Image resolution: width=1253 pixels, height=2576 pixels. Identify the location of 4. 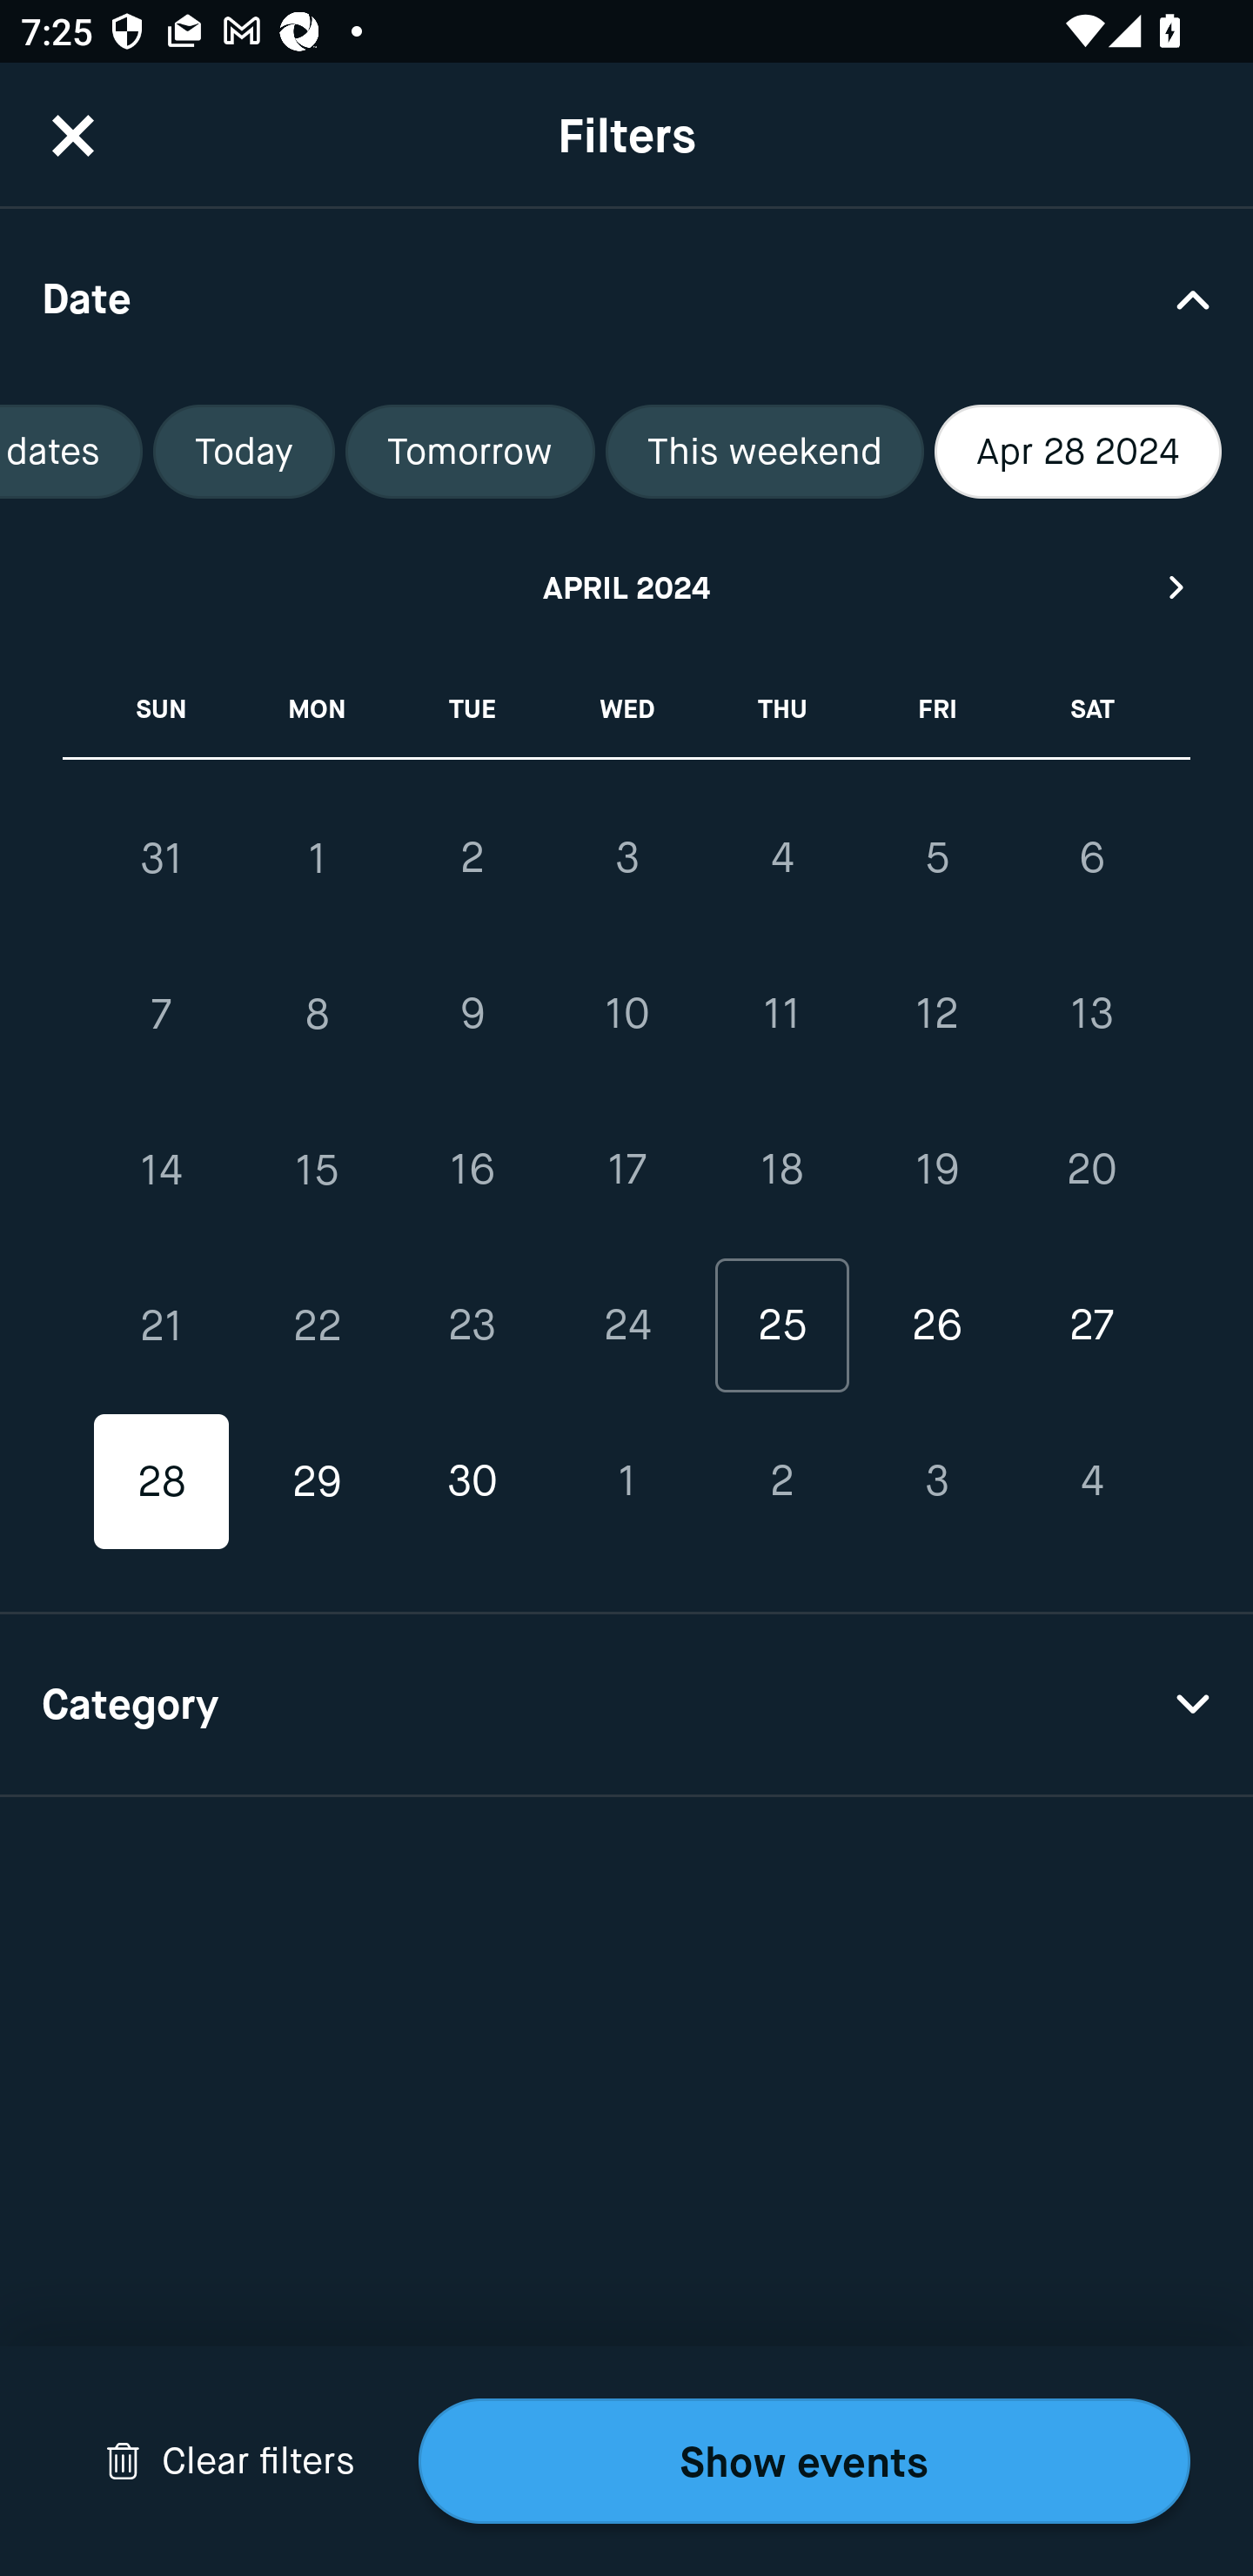
(781, 857).